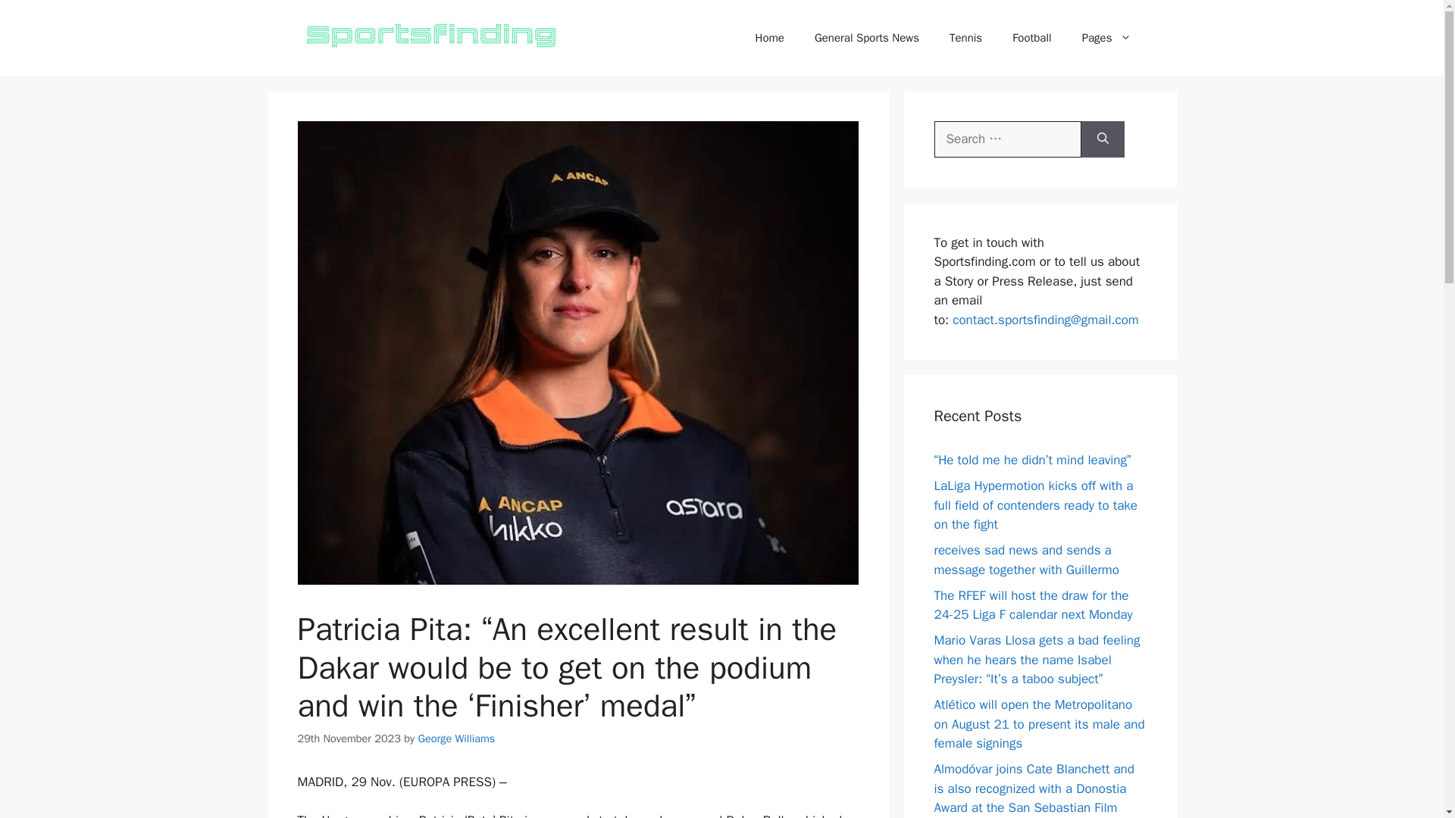 Image resolution: width=1455 pixels, height=818 pixels. I want to click on View all posts by George Williams, so click(456, 738).